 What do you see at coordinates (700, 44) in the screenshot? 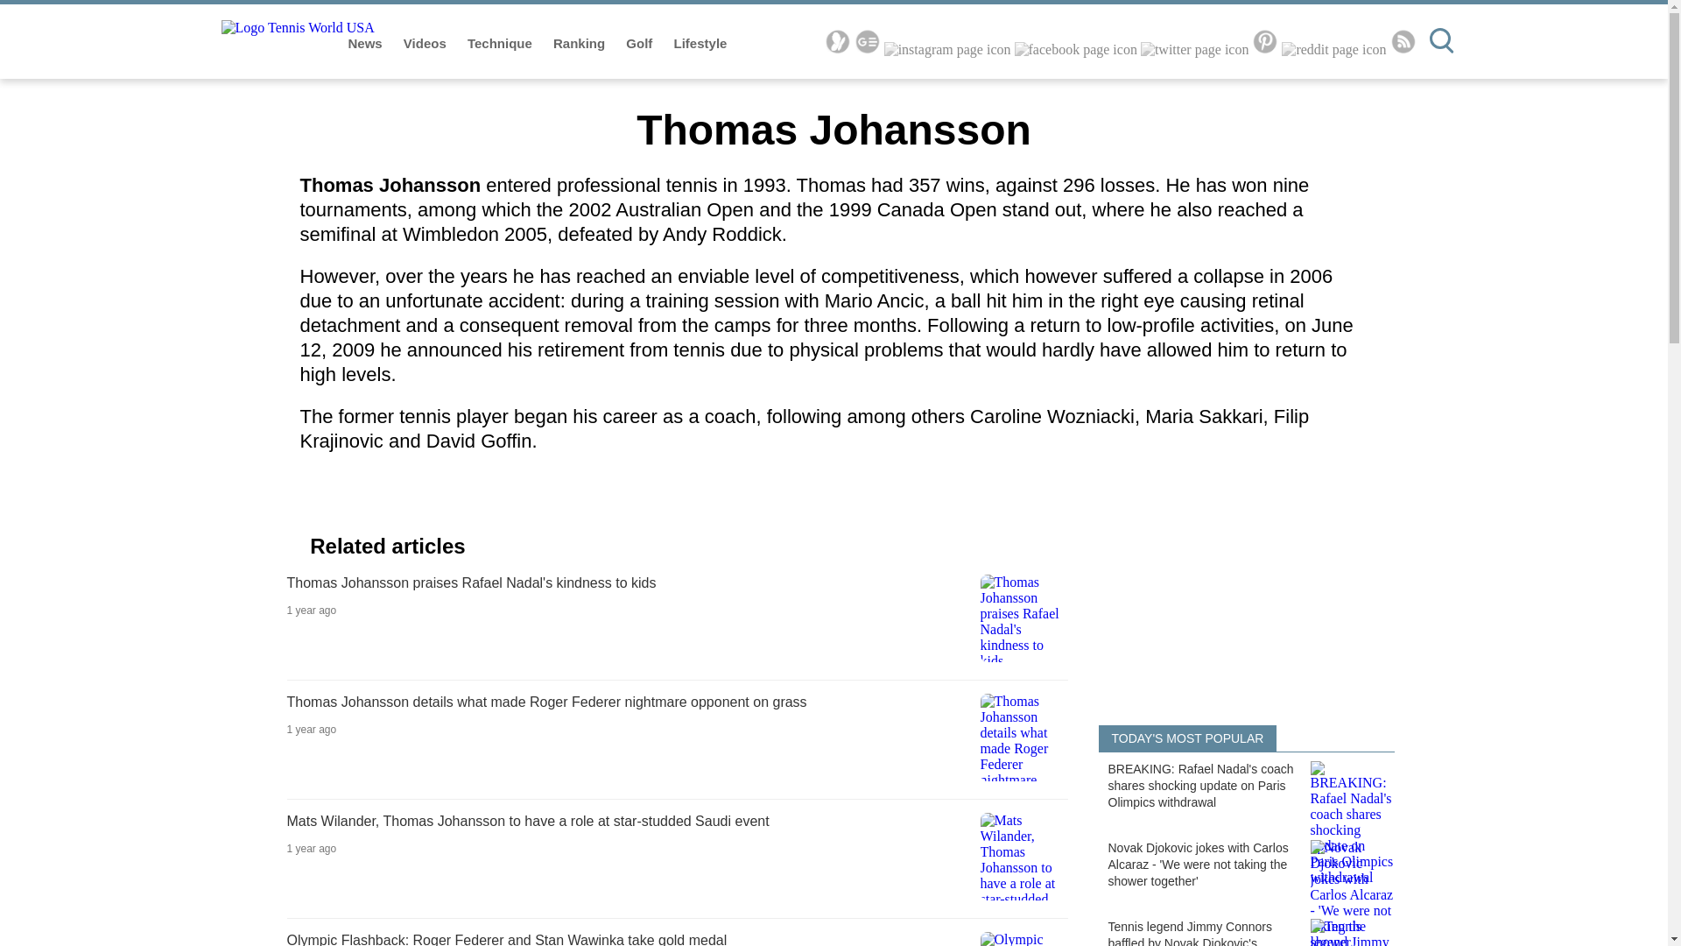
I see `Lifestyle` at bounding box center [700, 44].